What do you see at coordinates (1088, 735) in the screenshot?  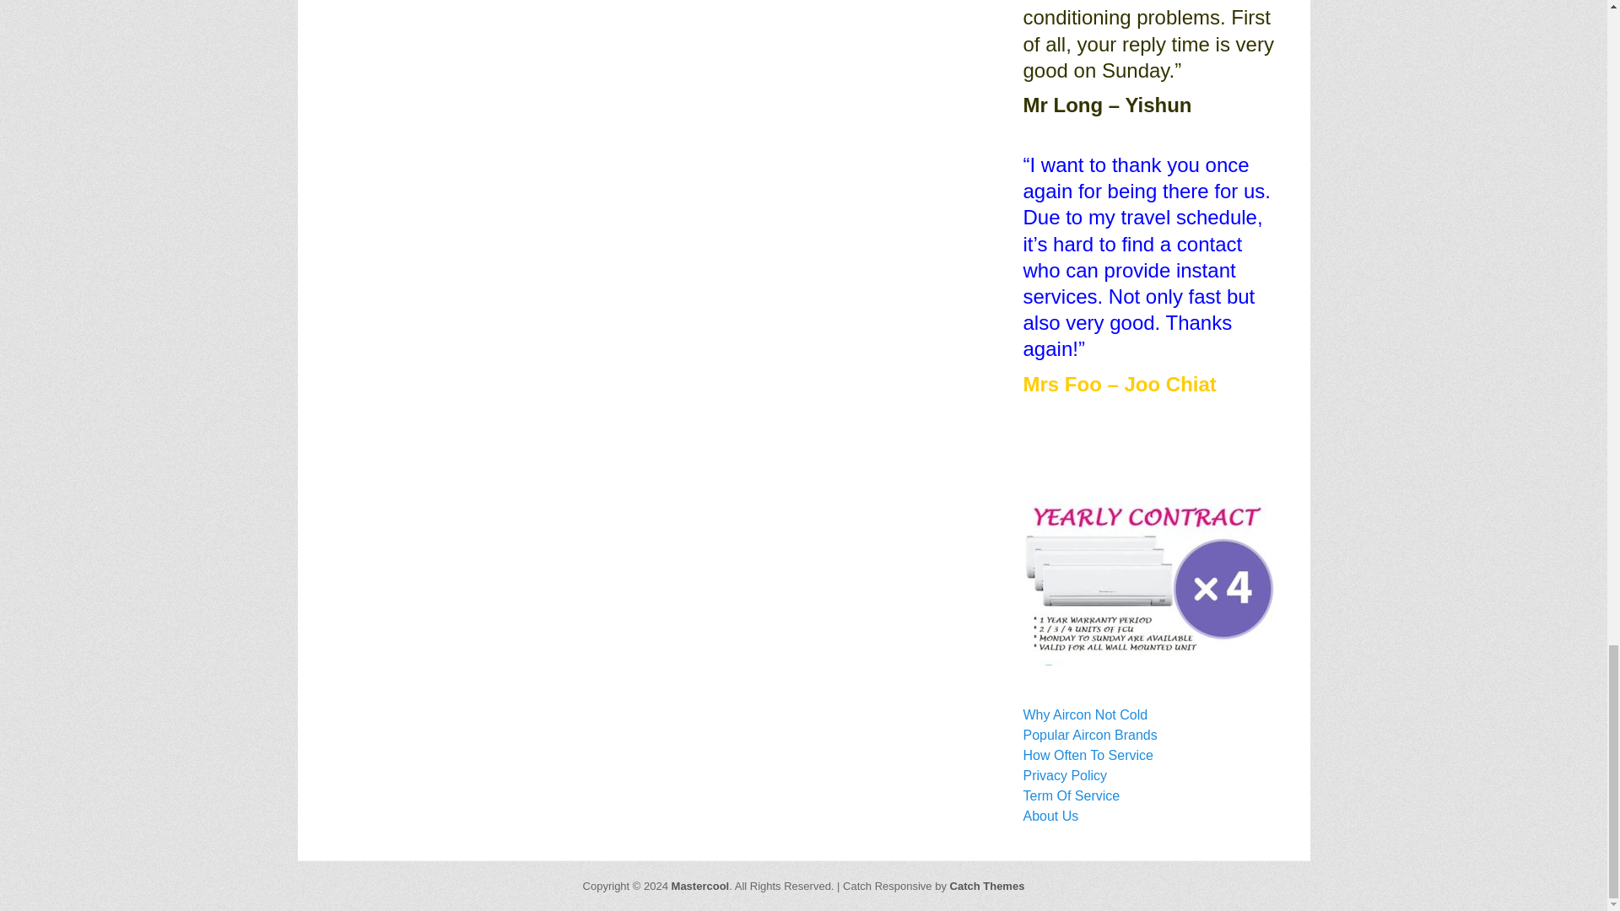 I see `Popular Aircon Brands` at bounding box center [1088, 735].